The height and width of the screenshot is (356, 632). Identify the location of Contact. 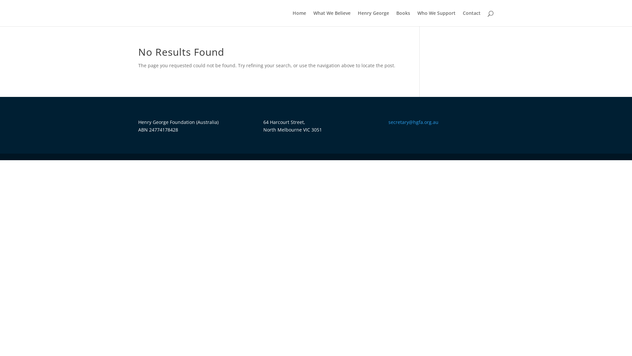
(472, 18).